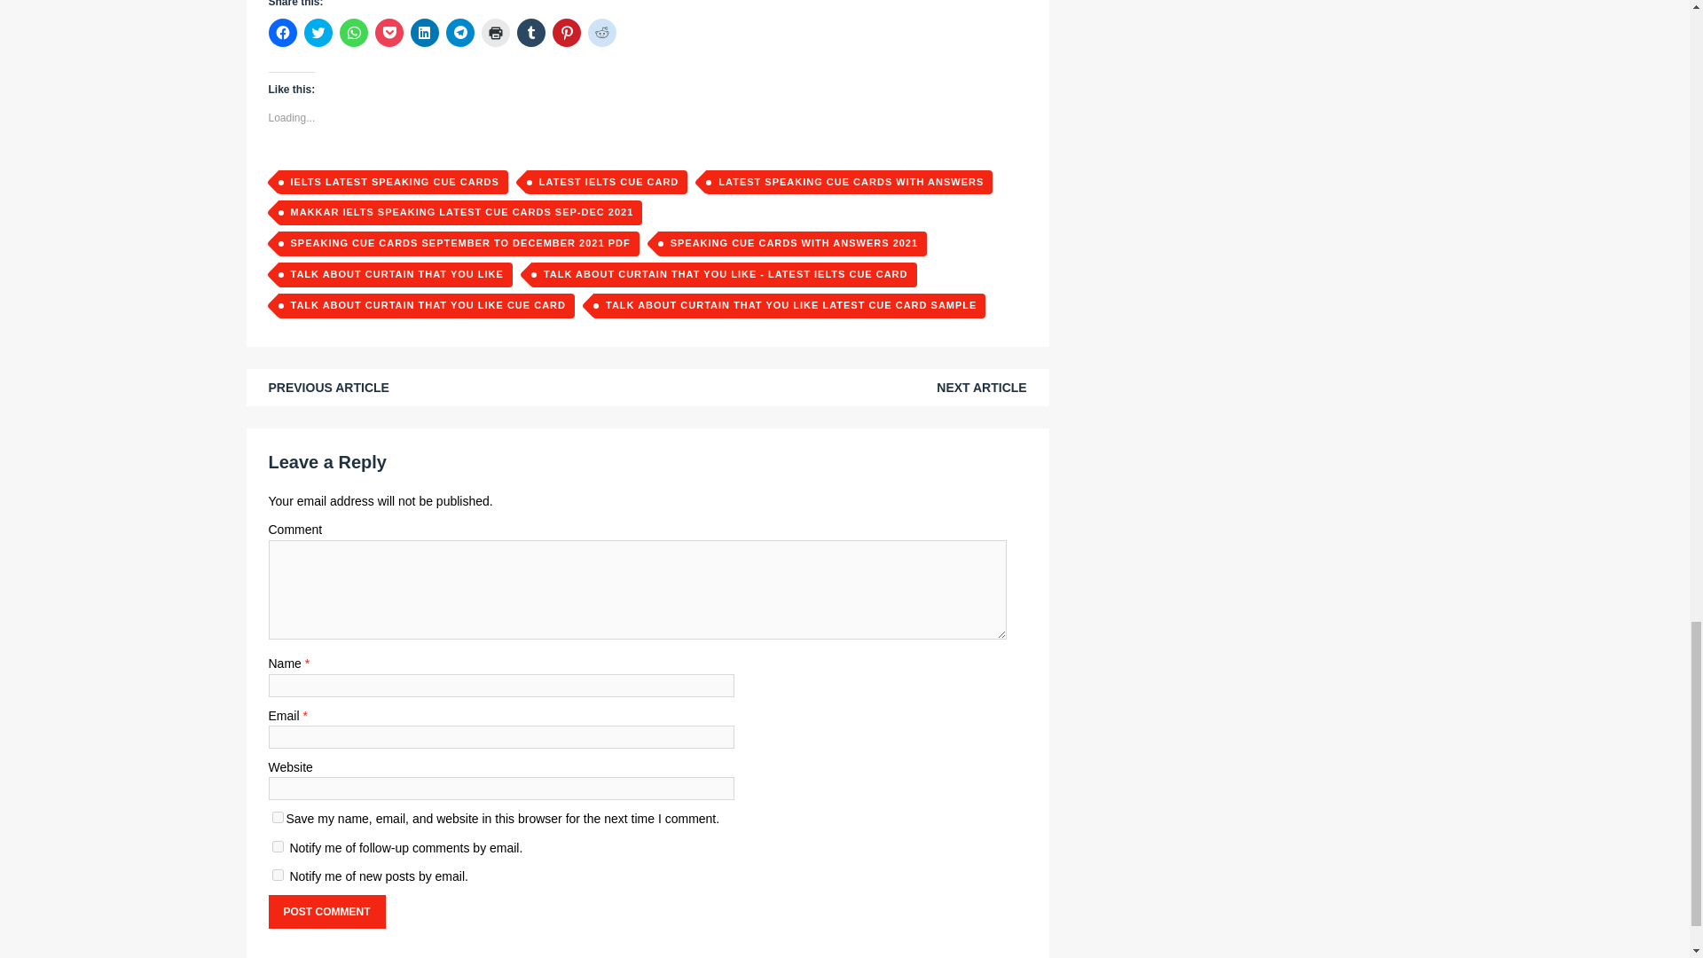 The height and width of the screenshot is (958, 1703). What do you see at coordinates (388, 32) in the screenshot?
I see `Click to share on Pocket` at bounding box center [388, 32].